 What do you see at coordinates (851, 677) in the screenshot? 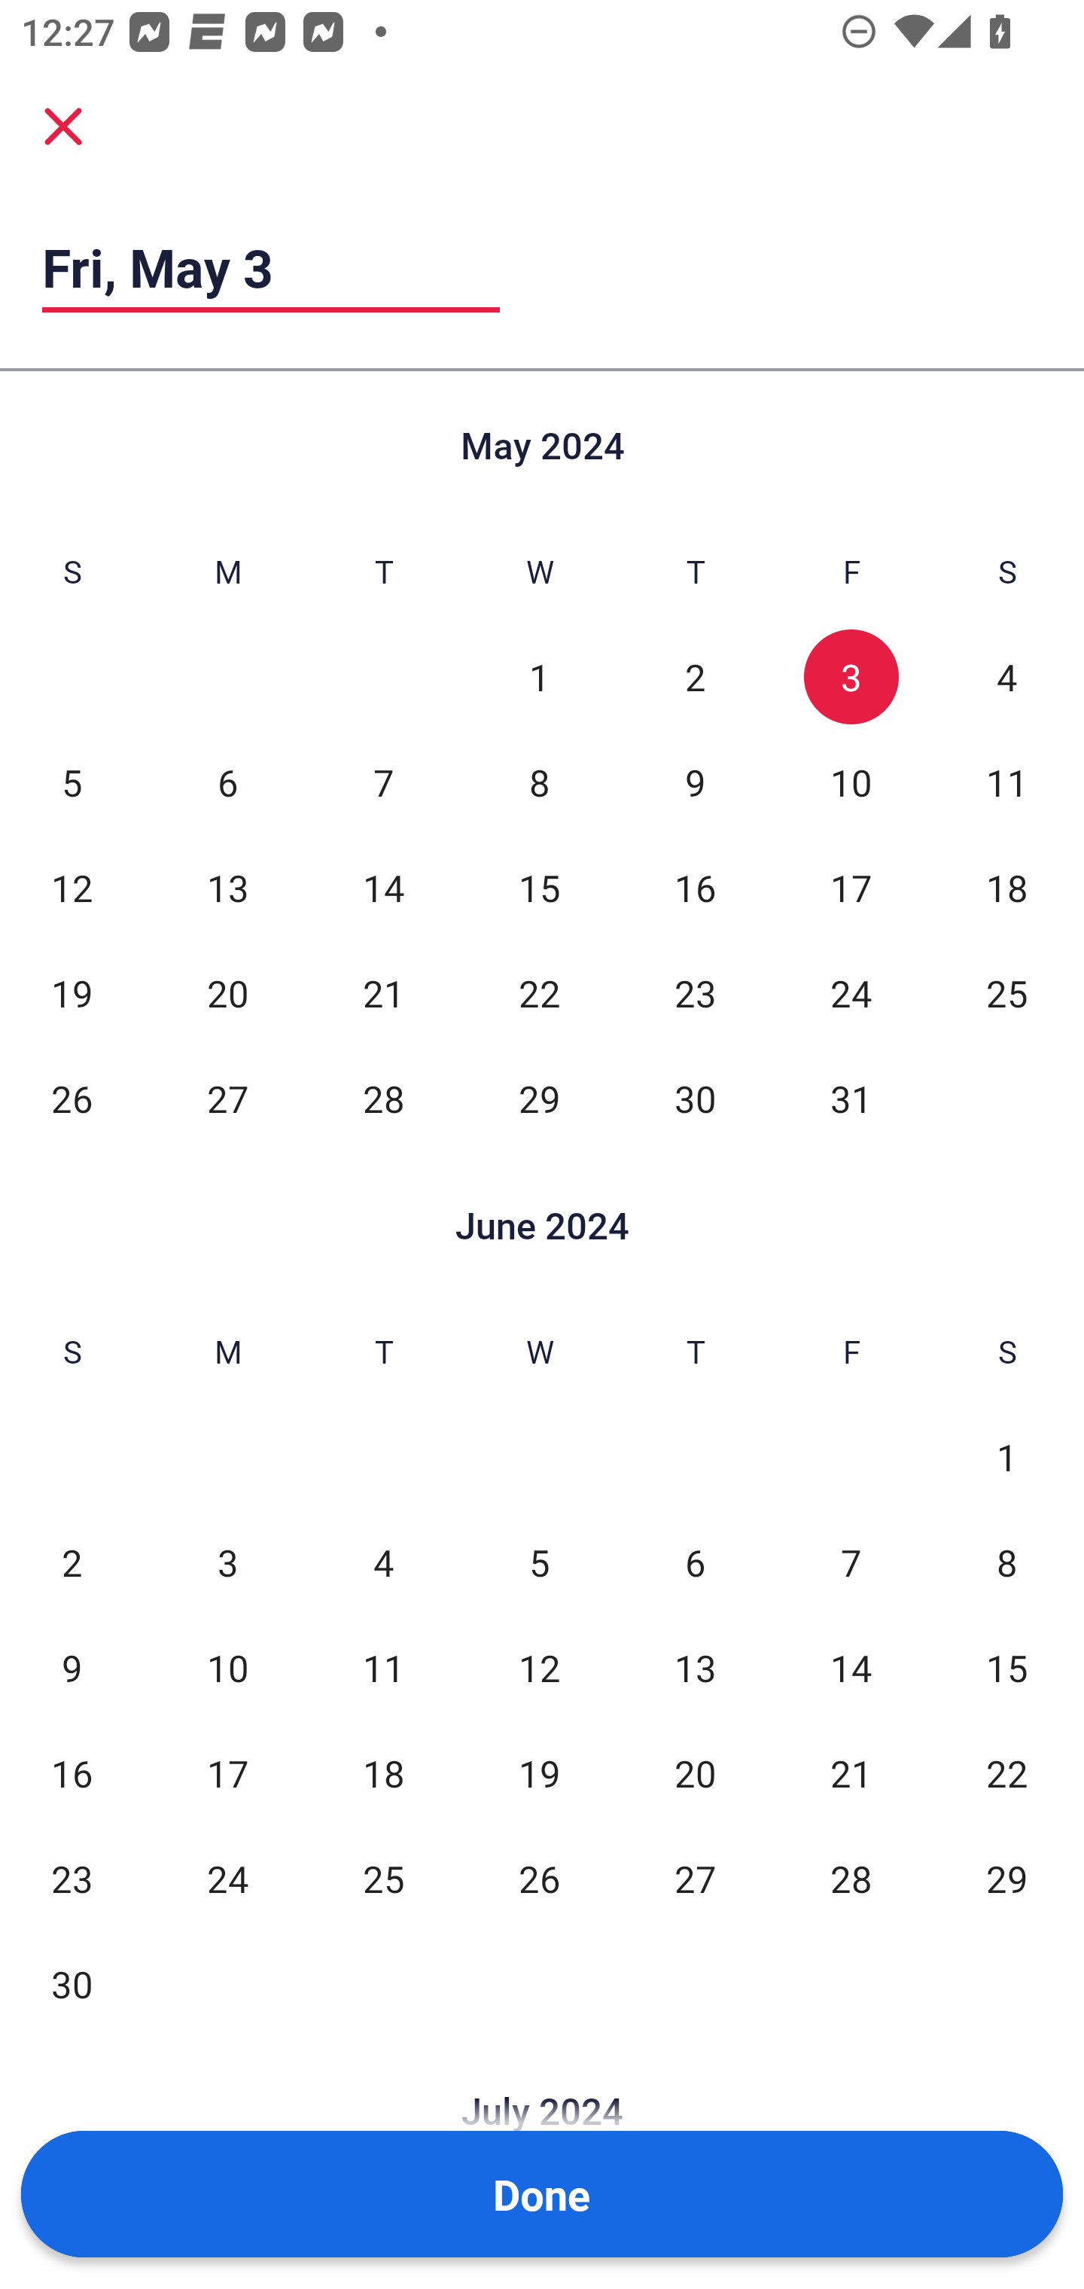
I see `3 Fri, May 3, Selected` at bounding box center [851, 677].